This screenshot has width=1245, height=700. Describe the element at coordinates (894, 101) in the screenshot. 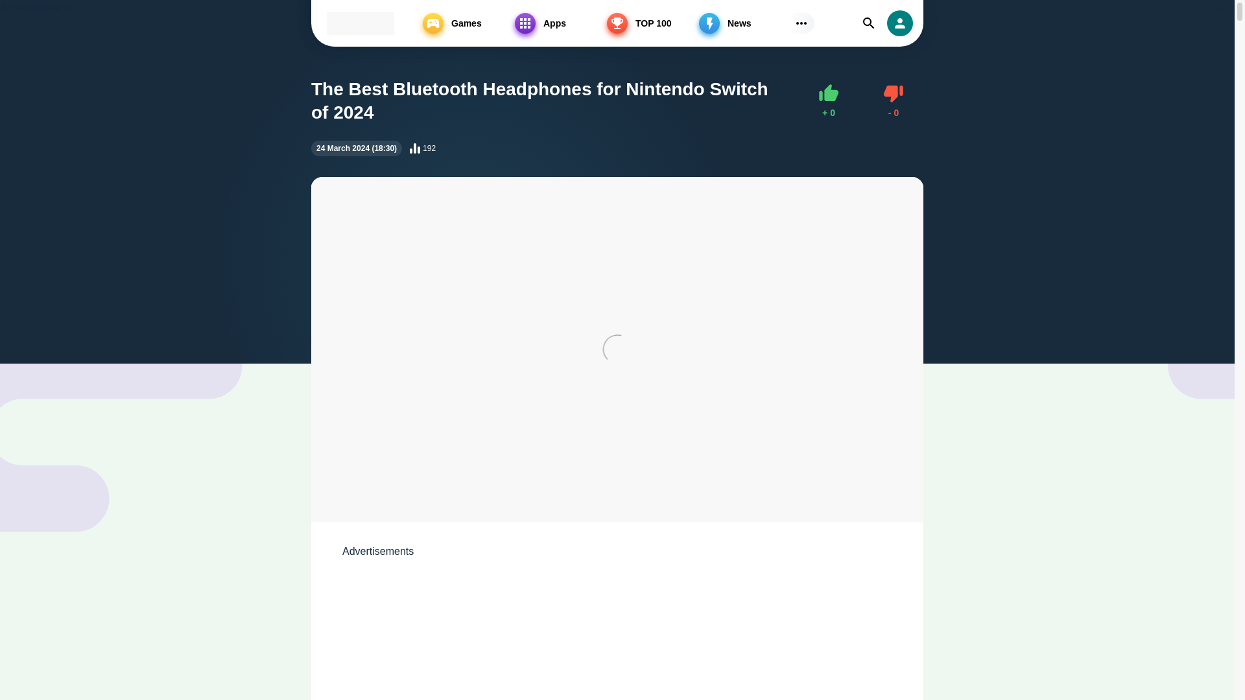

I see `TOP 100` at that location.